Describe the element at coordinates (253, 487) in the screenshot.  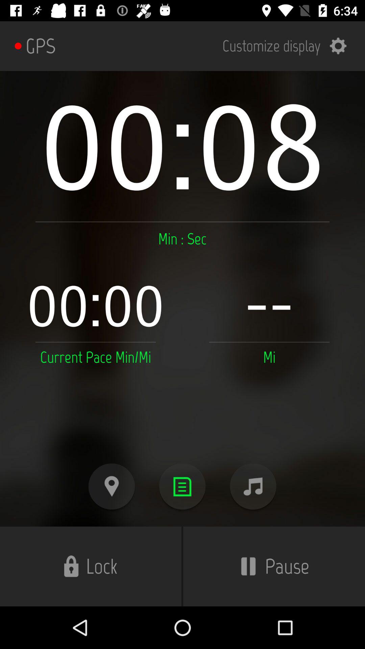
I see `open music` at that location.